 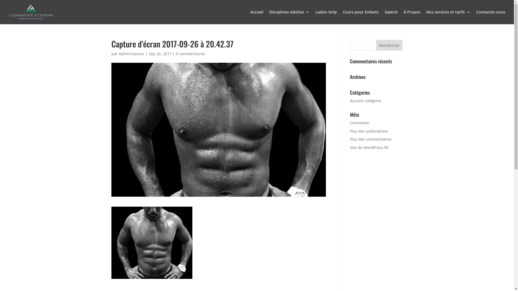 I want to click on Accueil, so click(x=257, y=17).